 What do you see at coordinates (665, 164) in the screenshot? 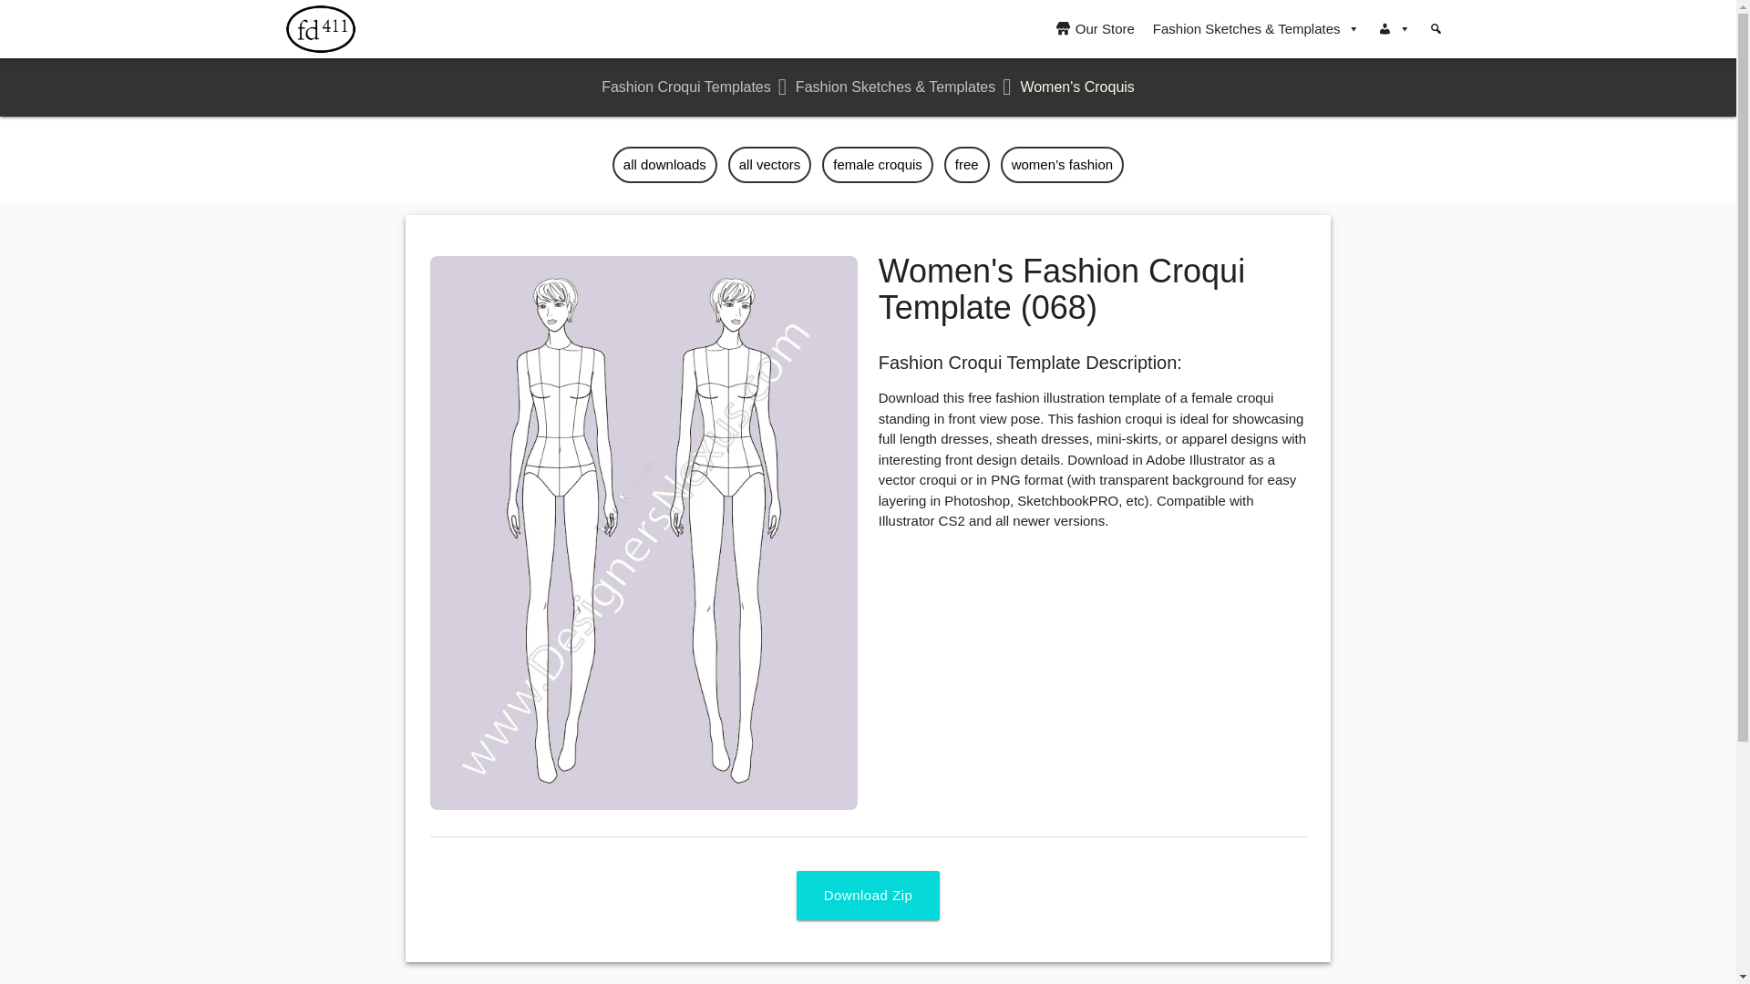
I see `all downloads` at bounding box center [665, 164].